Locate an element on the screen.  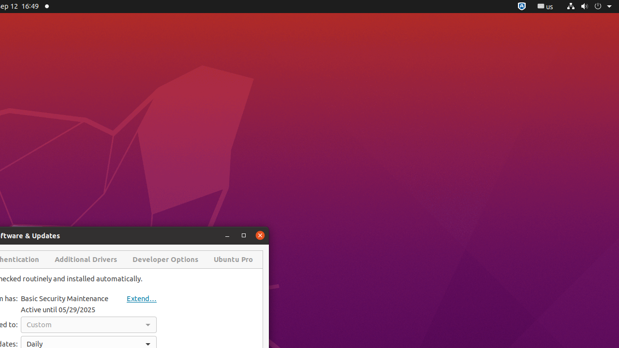
Extend… is located at coordinates (134, 299).